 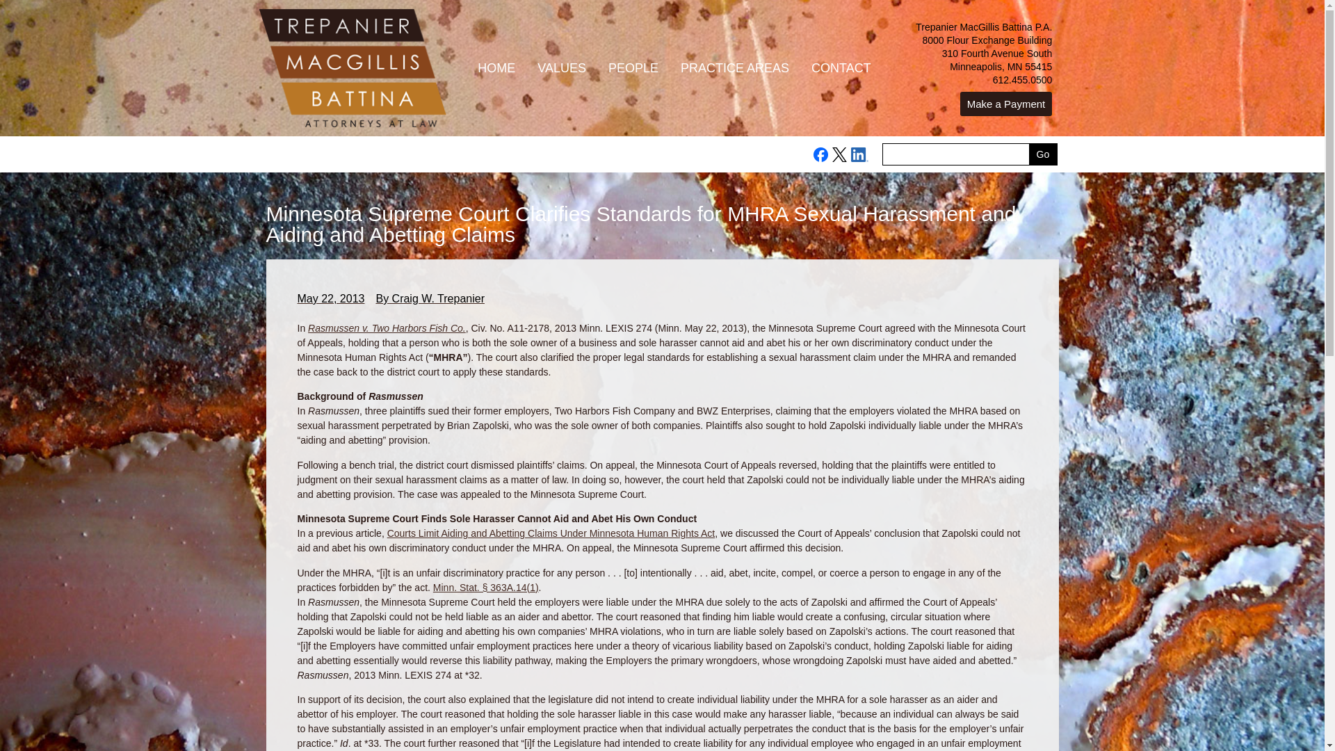 I want to click on By Craig W. Trepanier, so click(x=430, y=298).